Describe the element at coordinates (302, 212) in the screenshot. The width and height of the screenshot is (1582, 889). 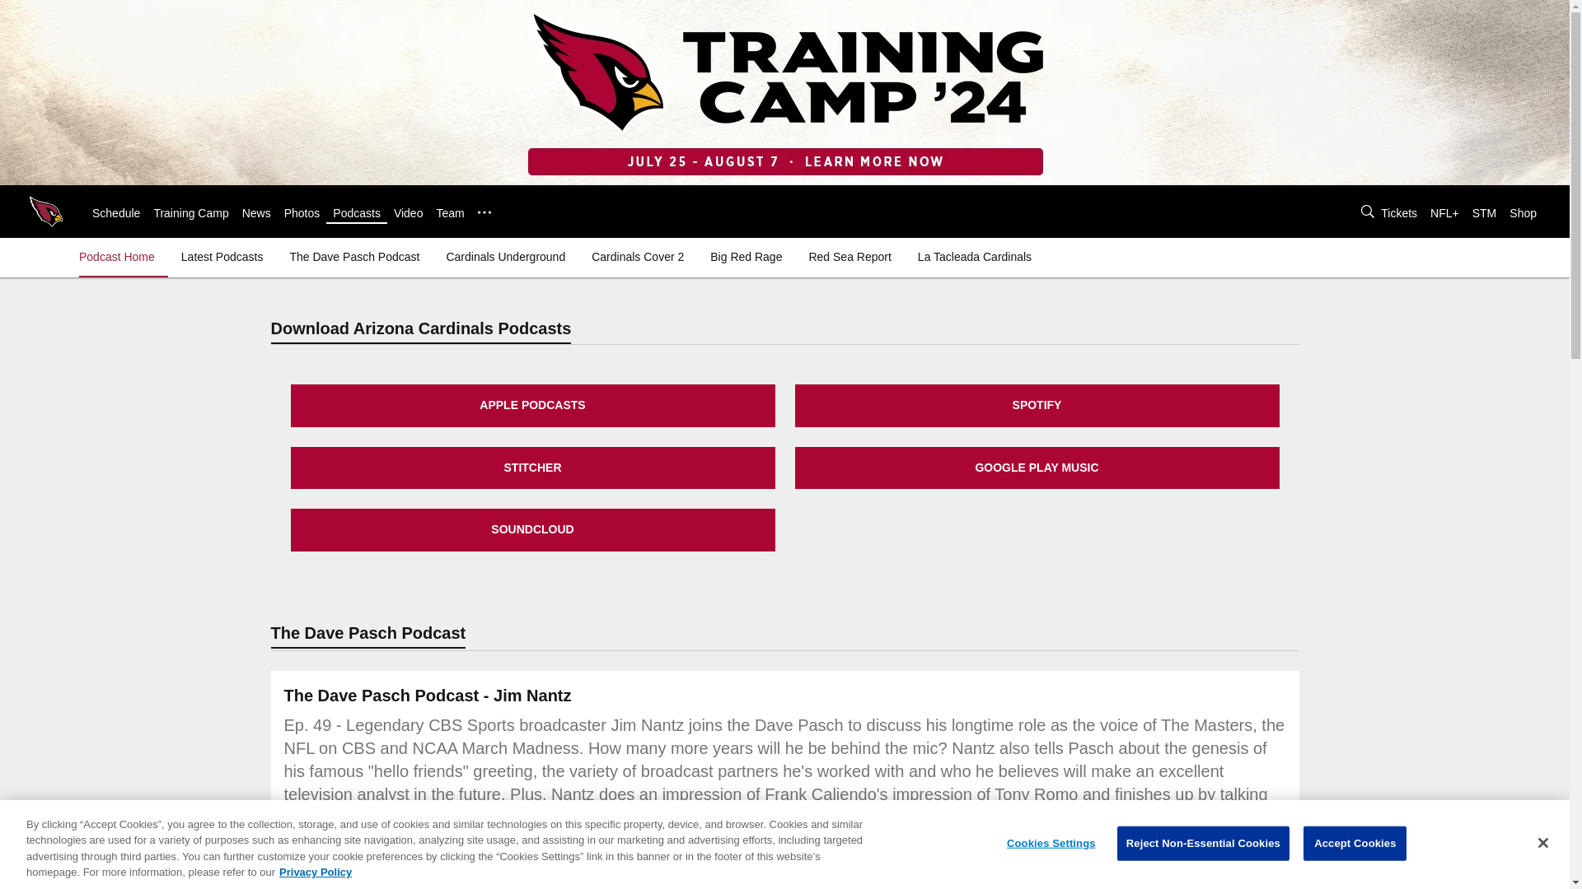
I see `Photos` at that location.